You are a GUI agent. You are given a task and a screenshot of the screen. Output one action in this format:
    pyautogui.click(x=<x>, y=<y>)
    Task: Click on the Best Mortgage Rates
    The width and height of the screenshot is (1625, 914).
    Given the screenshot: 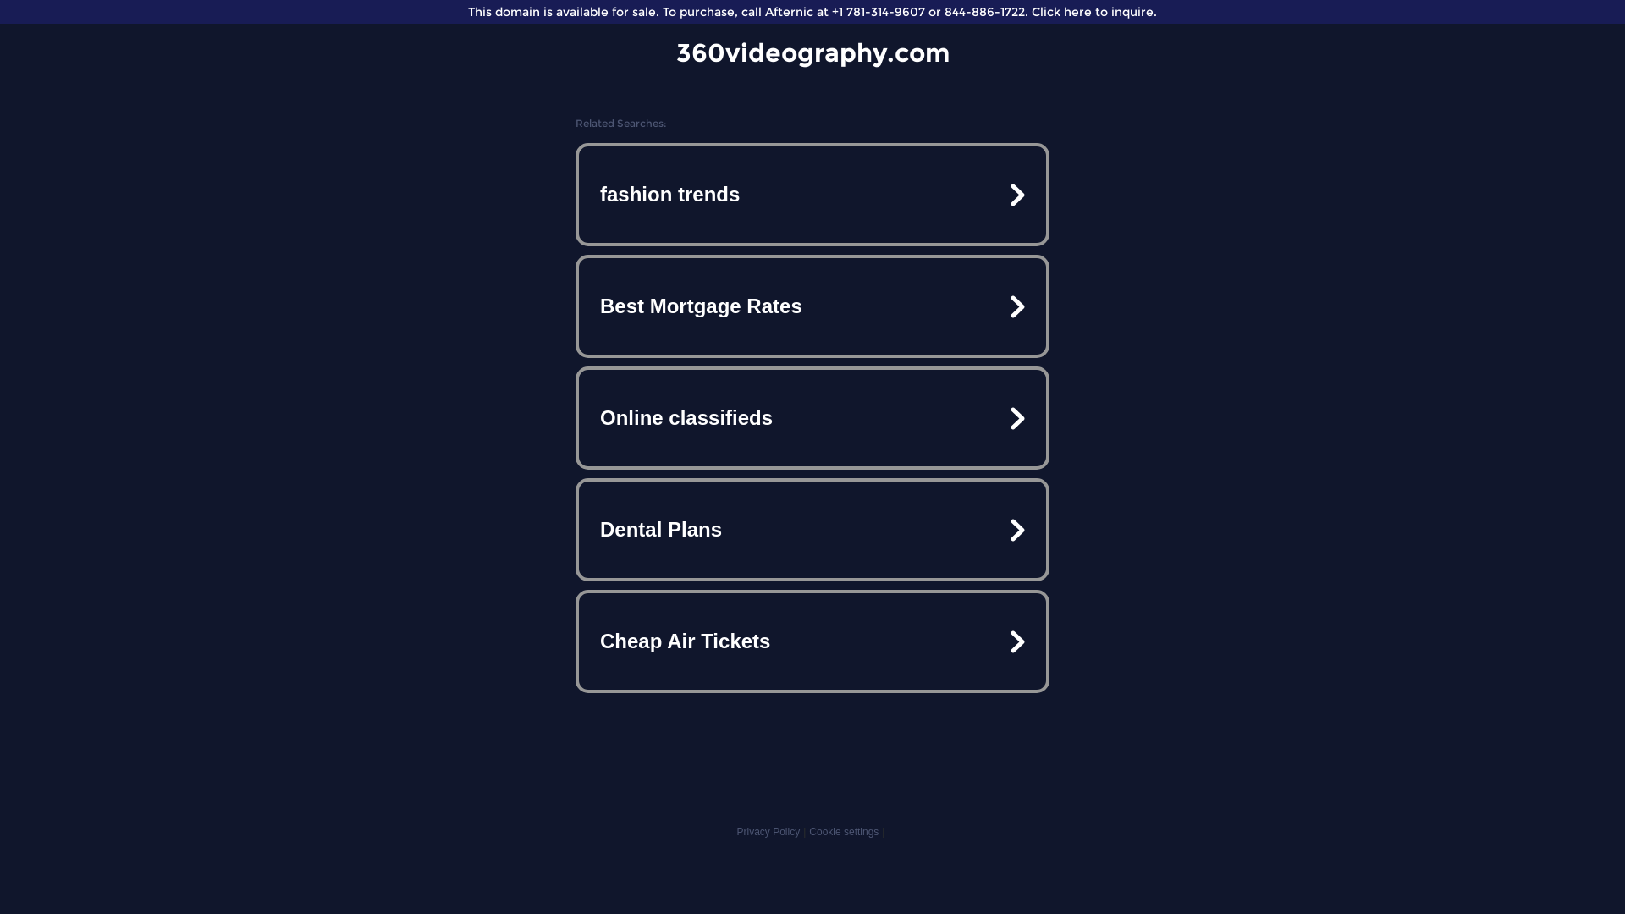 What is the action you would take?
    pyautogui.click(x=812, y=306)
    